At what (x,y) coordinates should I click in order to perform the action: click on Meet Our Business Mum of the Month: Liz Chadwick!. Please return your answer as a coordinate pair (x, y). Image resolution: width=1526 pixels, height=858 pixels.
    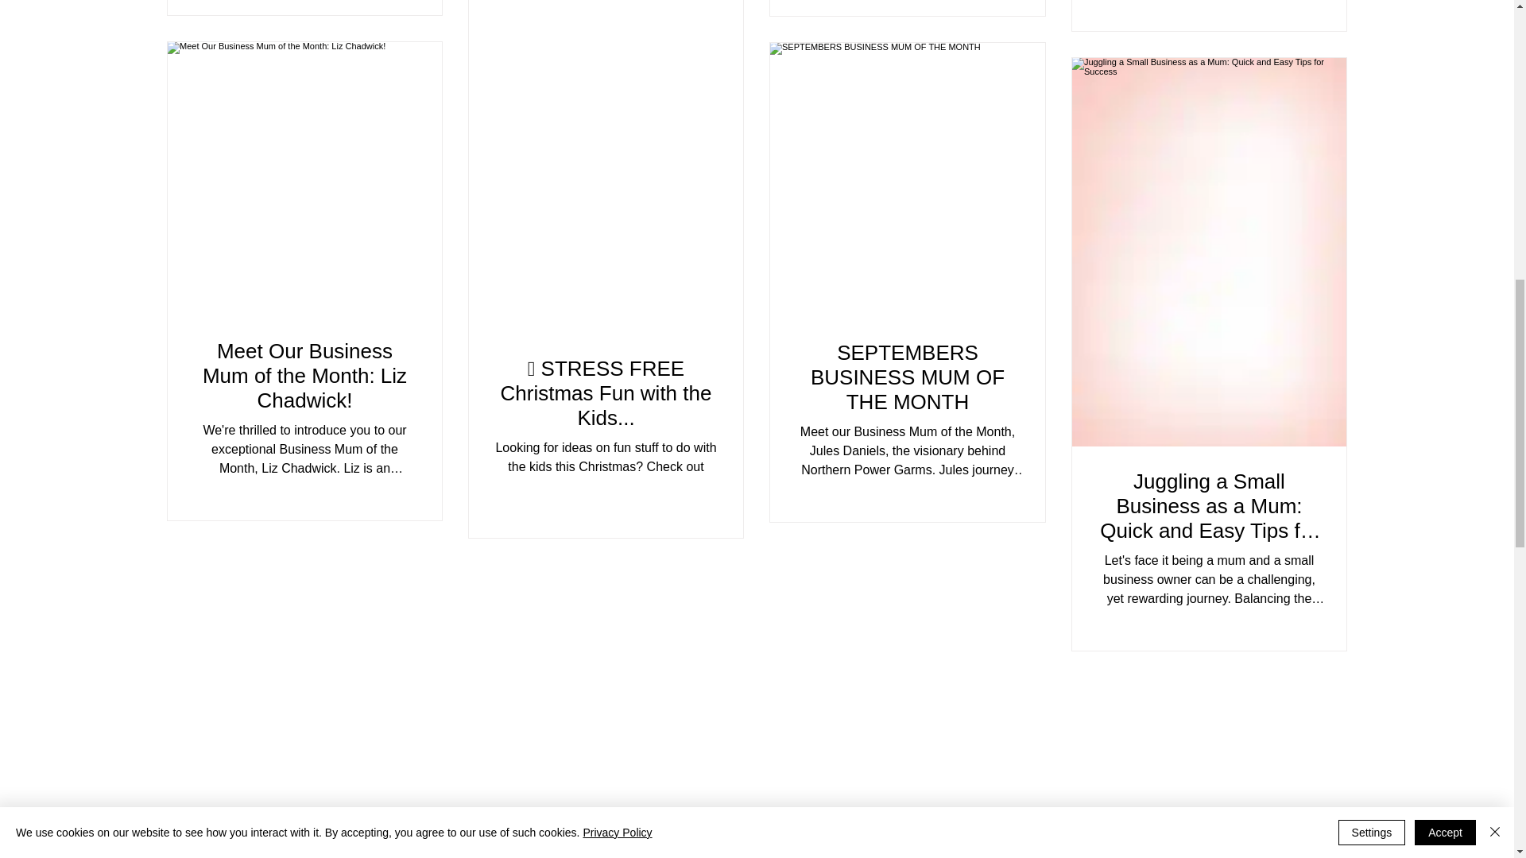
    Looking at the image, I should click on (305, 375).